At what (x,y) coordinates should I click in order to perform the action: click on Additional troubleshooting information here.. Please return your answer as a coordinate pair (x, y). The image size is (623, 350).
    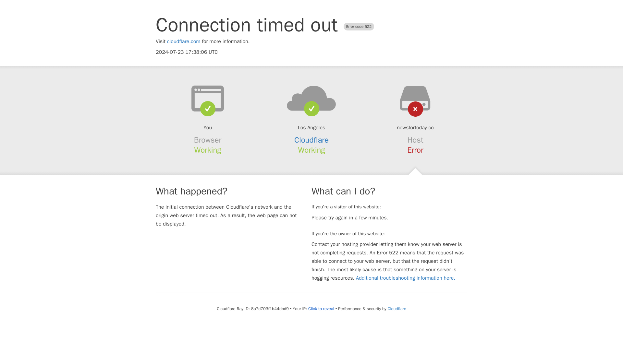
    Looking at the image, I should click on (406, 278).